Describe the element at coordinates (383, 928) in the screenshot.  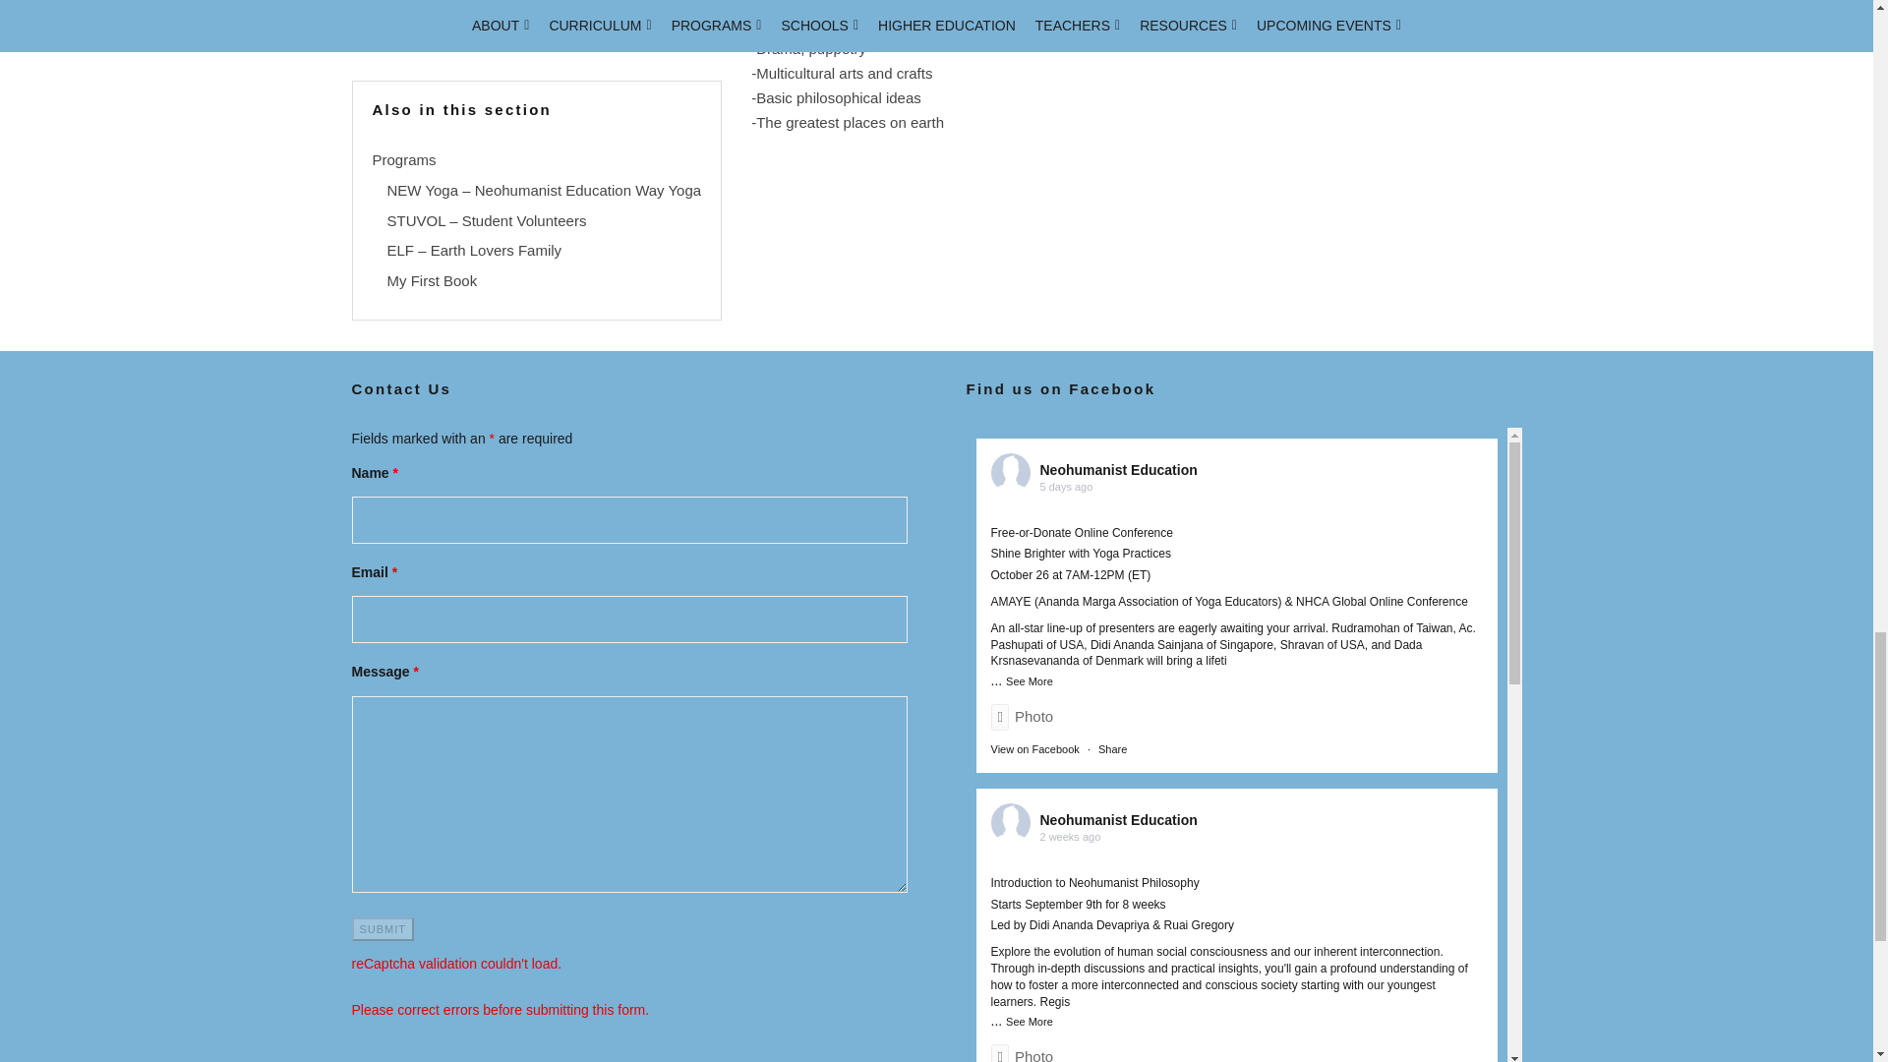
I see `Submit` at that location.